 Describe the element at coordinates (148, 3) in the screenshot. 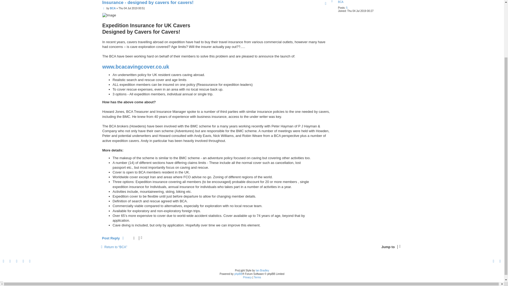

I see `Insurance - designed by cavers for cavers!` at that location.